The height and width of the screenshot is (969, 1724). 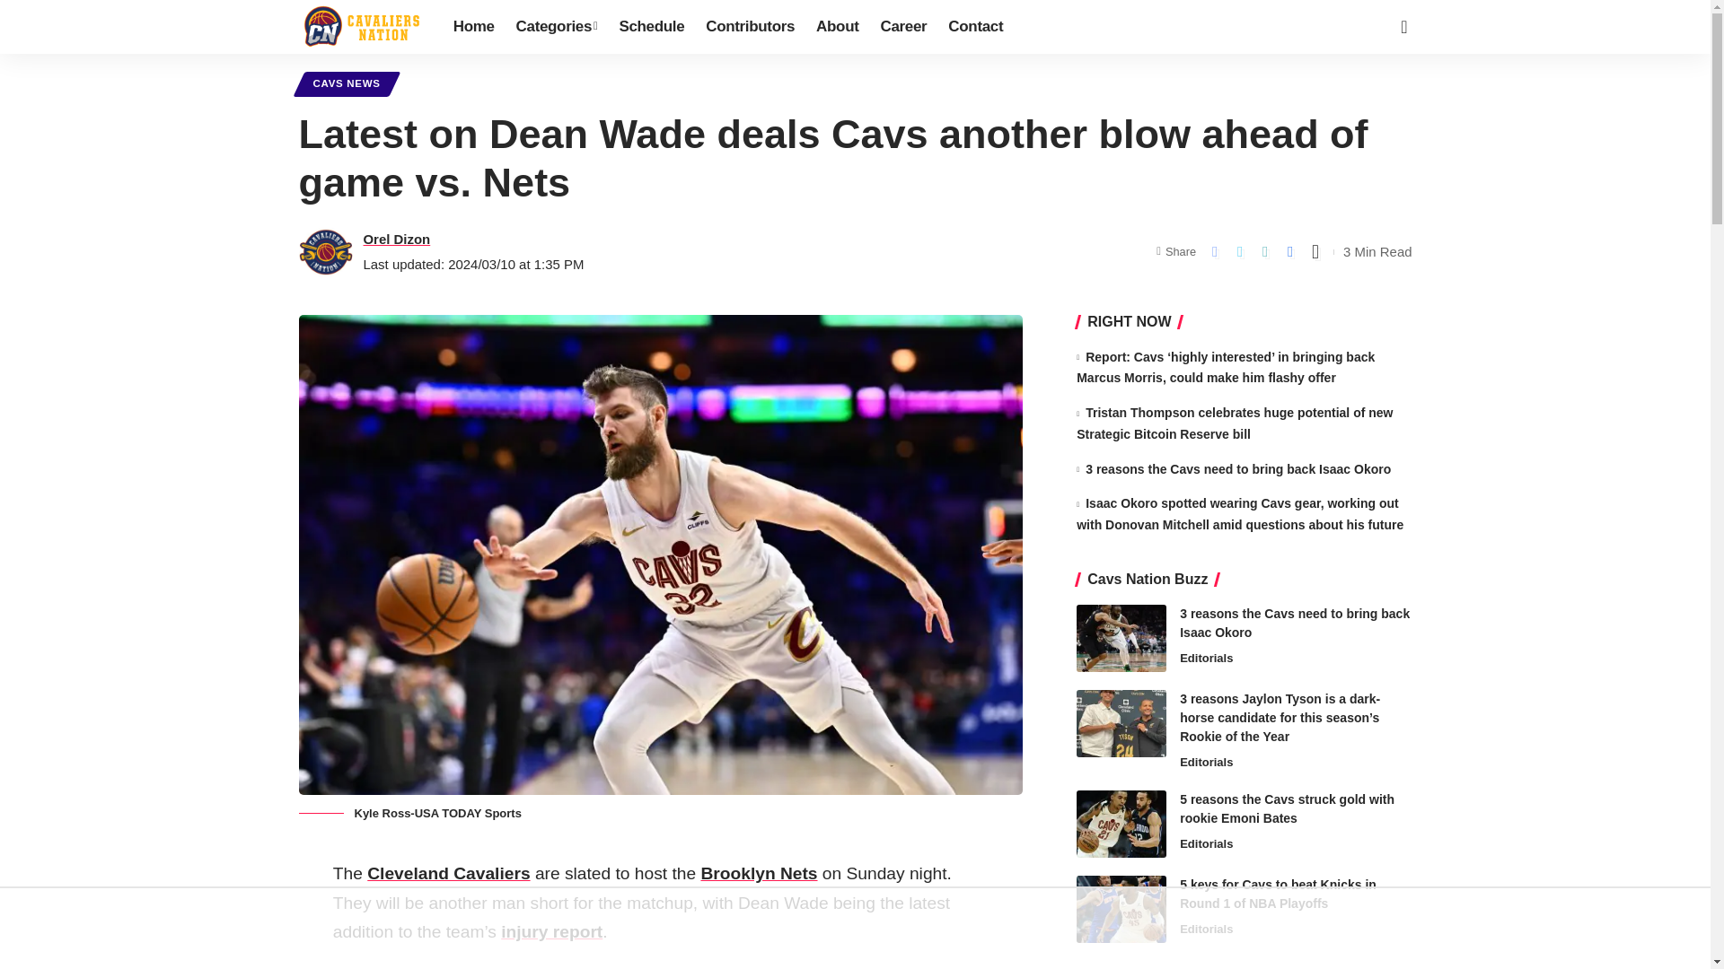 What do you see at coordinates (758, 873) in the screenshot?
I see `Brooklyn Nets` at bounding box center [758, 873].